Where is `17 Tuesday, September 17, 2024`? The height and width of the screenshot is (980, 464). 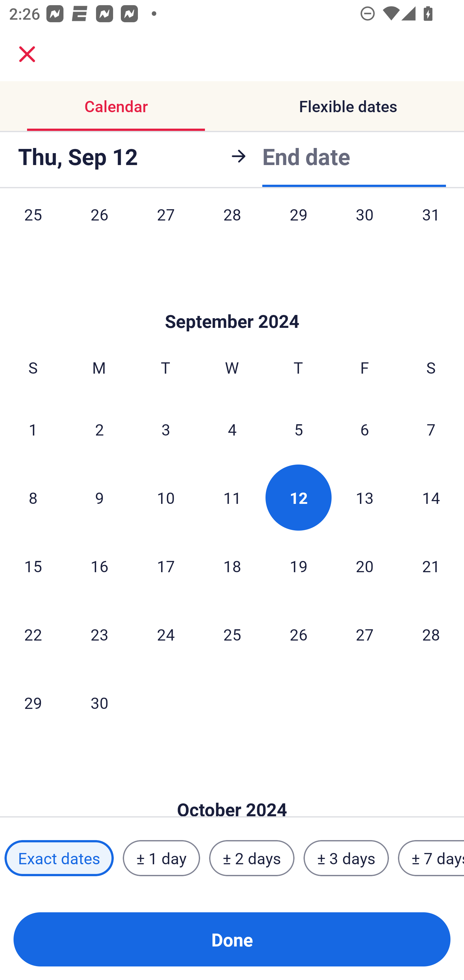 17 Tuesday, September 17, 2024 is located at coordinates (166, 566).